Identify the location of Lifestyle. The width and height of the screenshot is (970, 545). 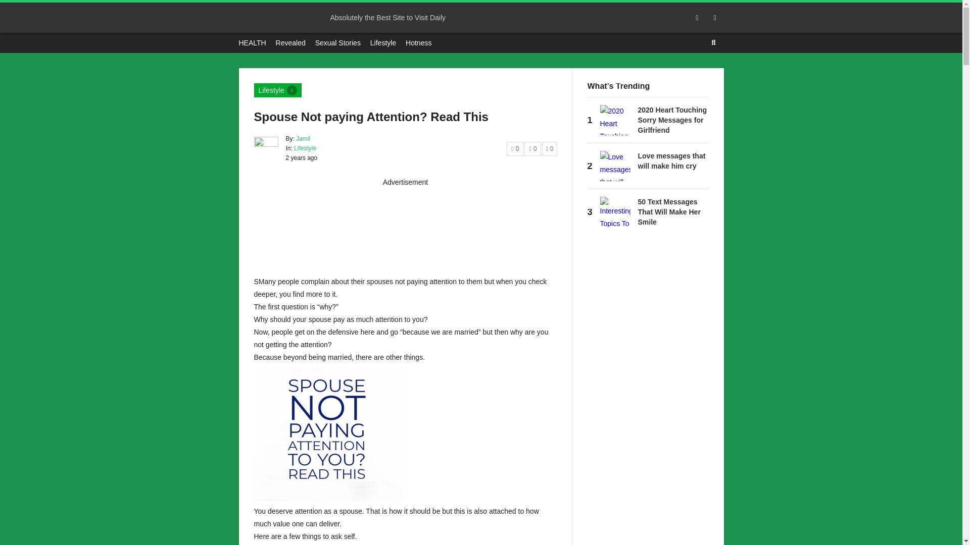
(383, 42).